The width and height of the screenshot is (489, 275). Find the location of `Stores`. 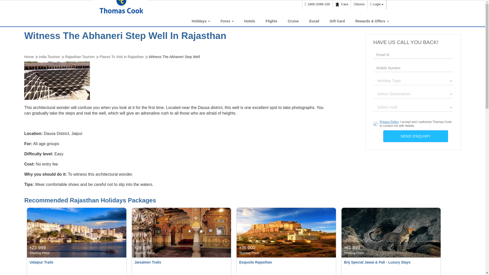

Stores is located at coordinates (359, 5).